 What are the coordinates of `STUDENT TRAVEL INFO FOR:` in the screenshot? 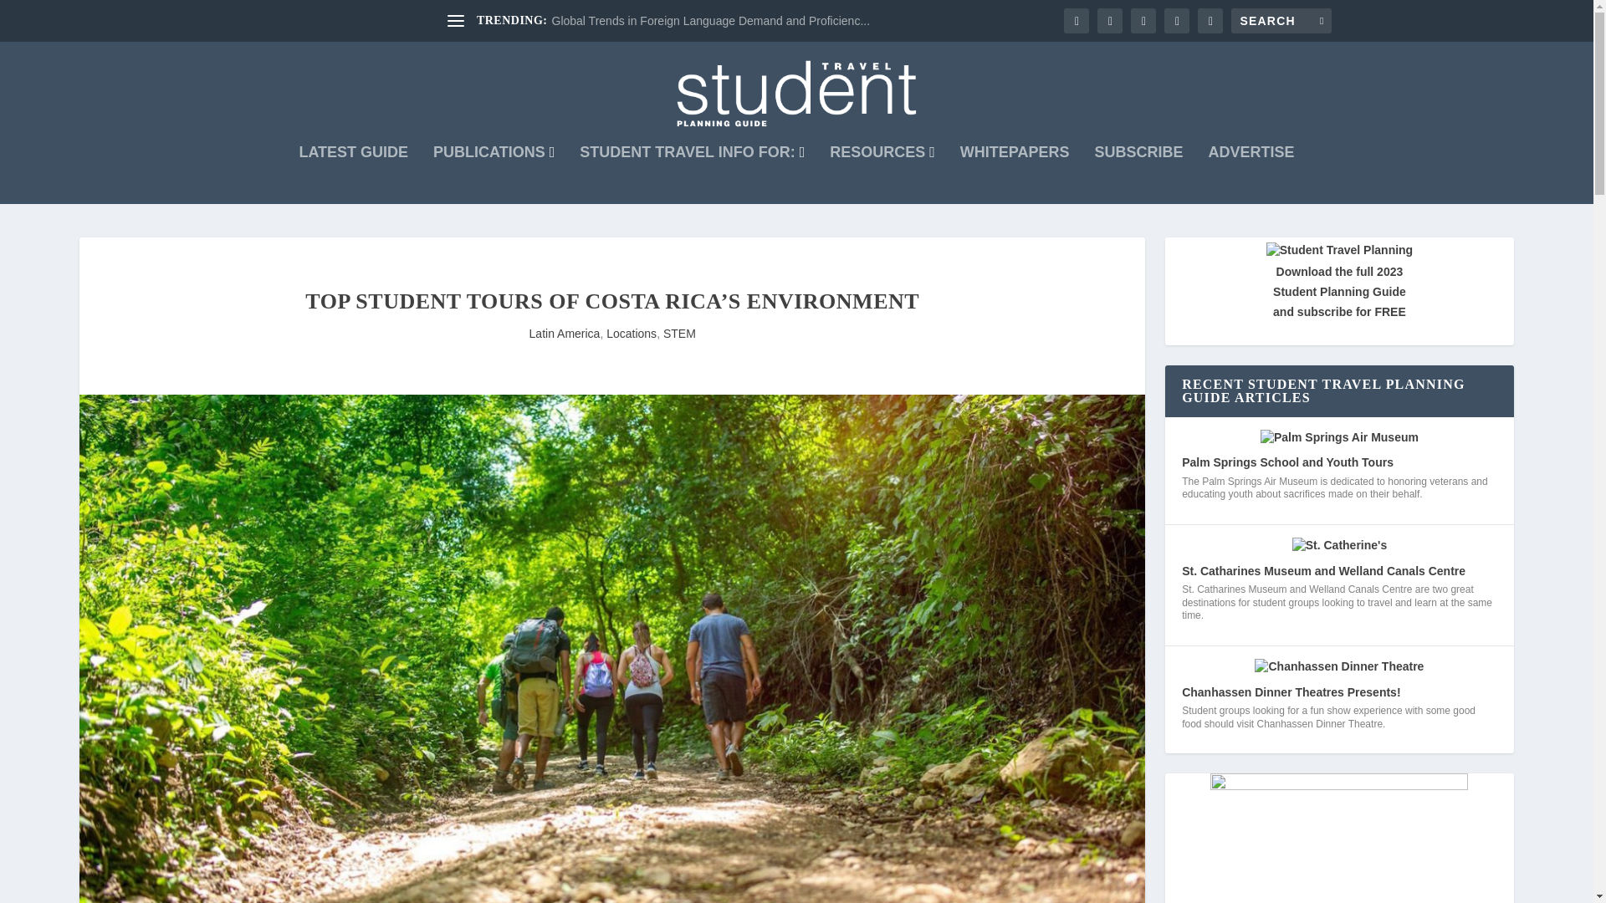 It's located at (692, 174).